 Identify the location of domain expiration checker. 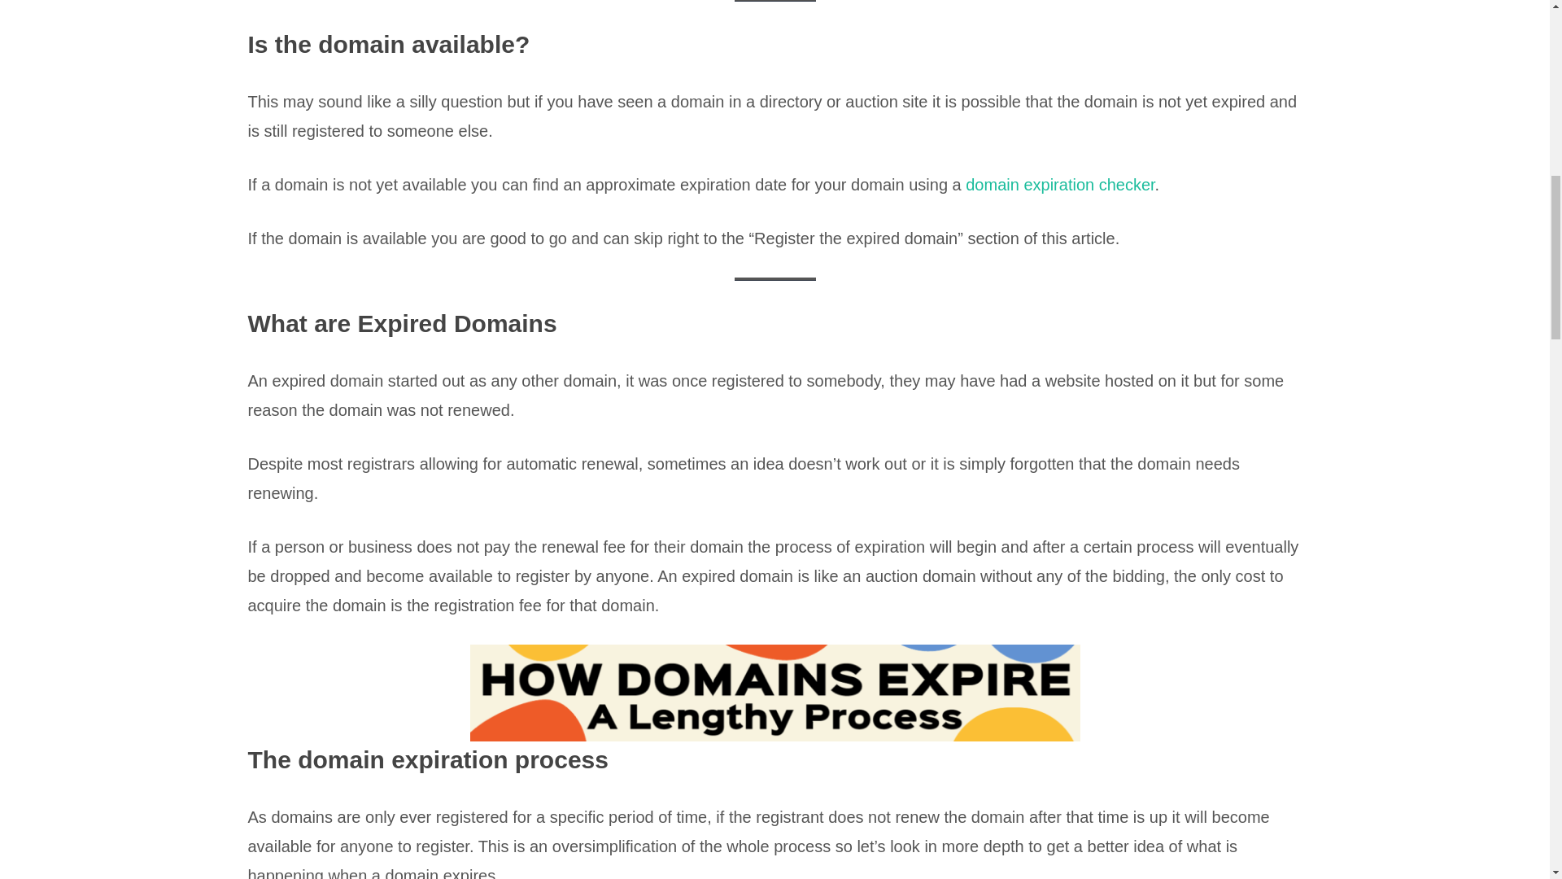
(1059, 184).